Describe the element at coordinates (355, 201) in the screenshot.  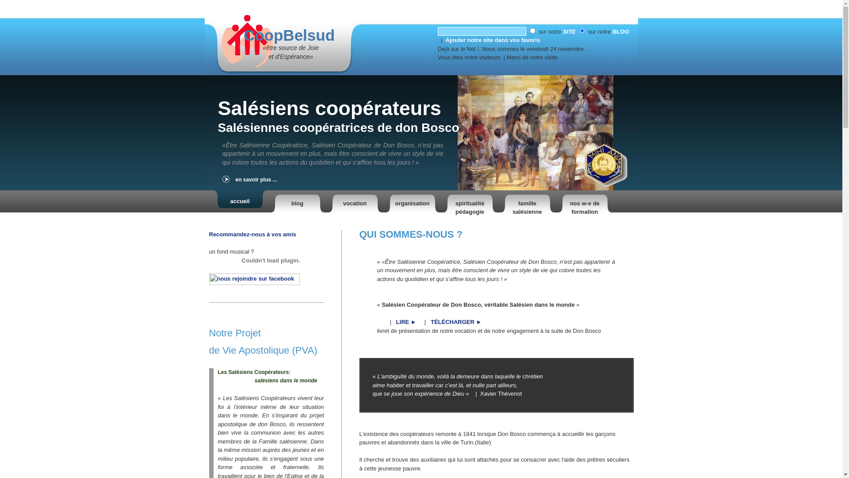
I see `vocation` at that location.